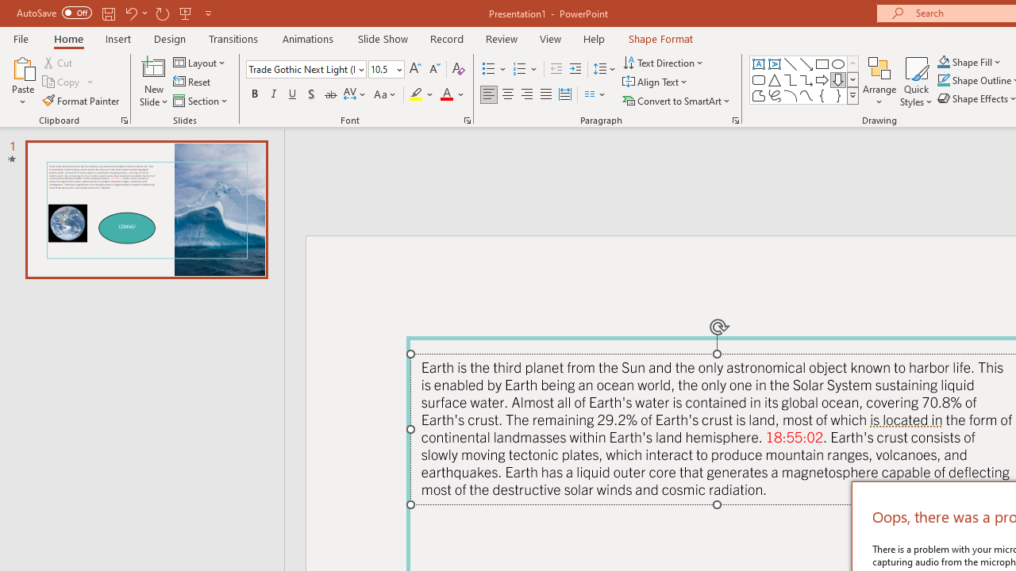  Describe the element at coordinates (59, 62) in the screenshot. I see `Cut` at that location.